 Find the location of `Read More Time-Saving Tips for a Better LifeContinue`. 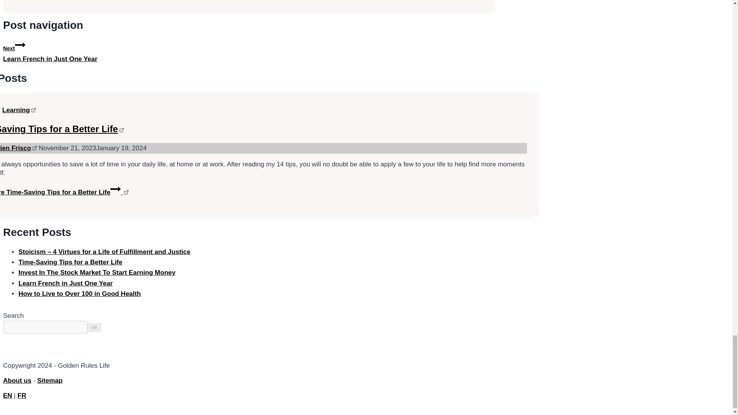

Read More Time-Saving Tips for a Better LifeContinue is located at coordinates (64, 192).